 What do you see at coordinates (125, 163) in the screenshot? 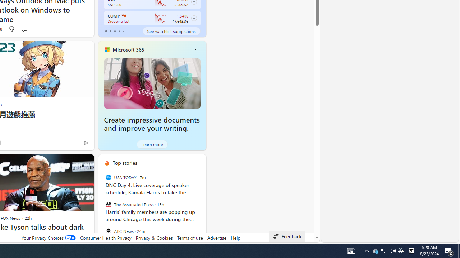
I see `Top stories` at bounding box center [125, 163].